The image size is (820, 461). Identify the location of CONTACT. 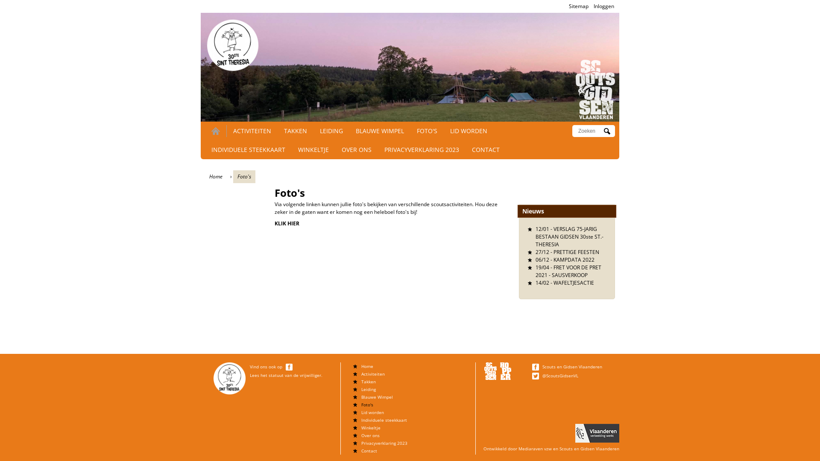
(486, 149).